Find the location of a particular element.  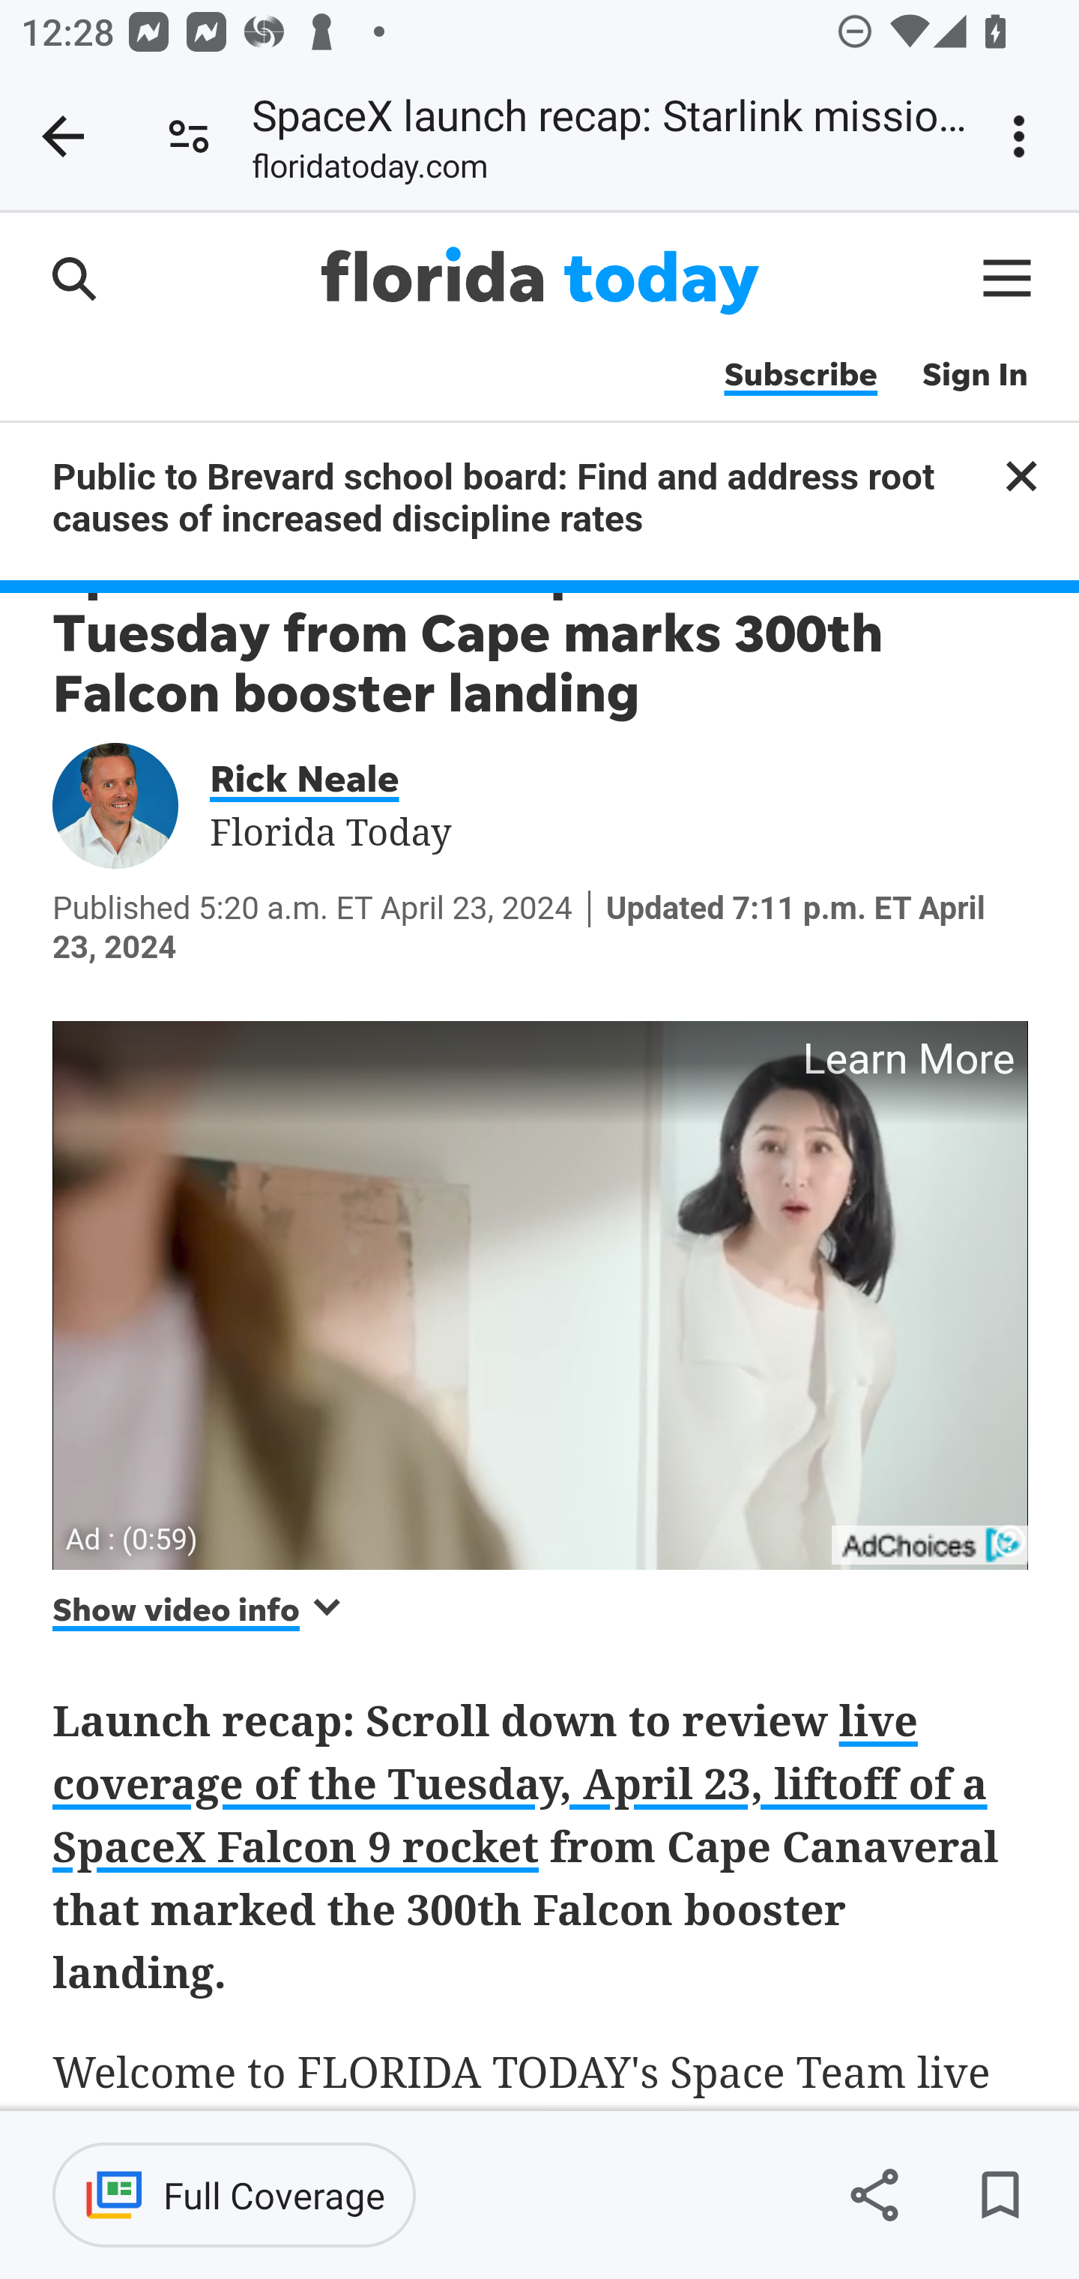

Save for later is located at coordinates (1000, 2195).